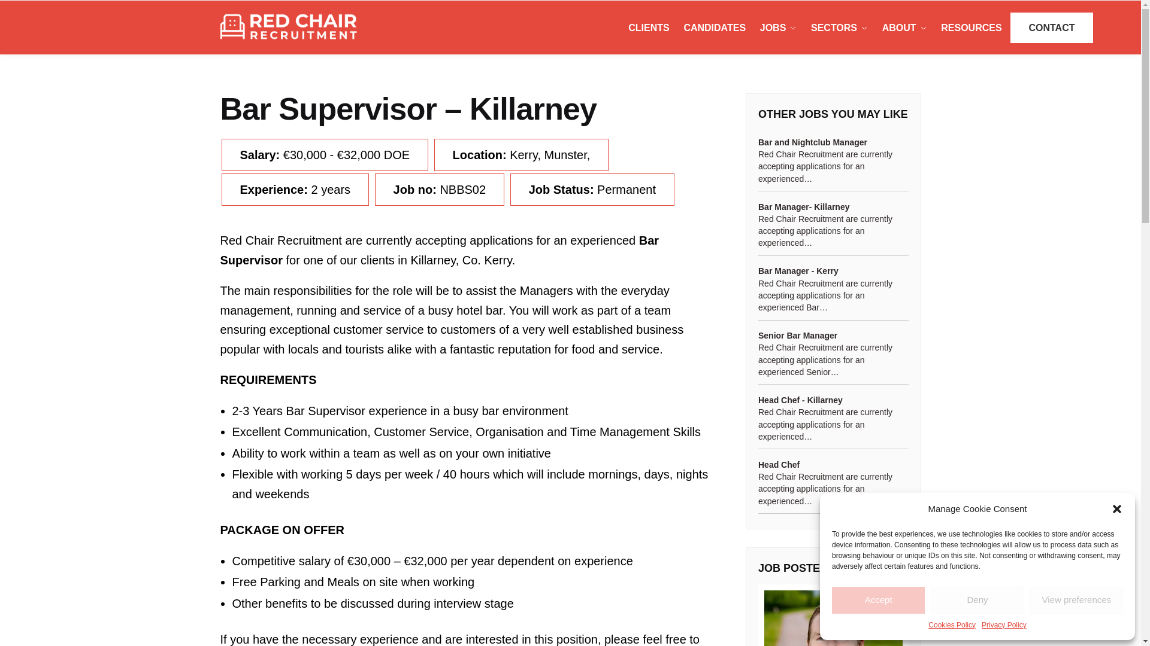 This screenshot has width=1150, height=646. What do you see at coordinates (650, 28) in the screenshot?
I see `CLIENTS` at bounding box center [650, 28].